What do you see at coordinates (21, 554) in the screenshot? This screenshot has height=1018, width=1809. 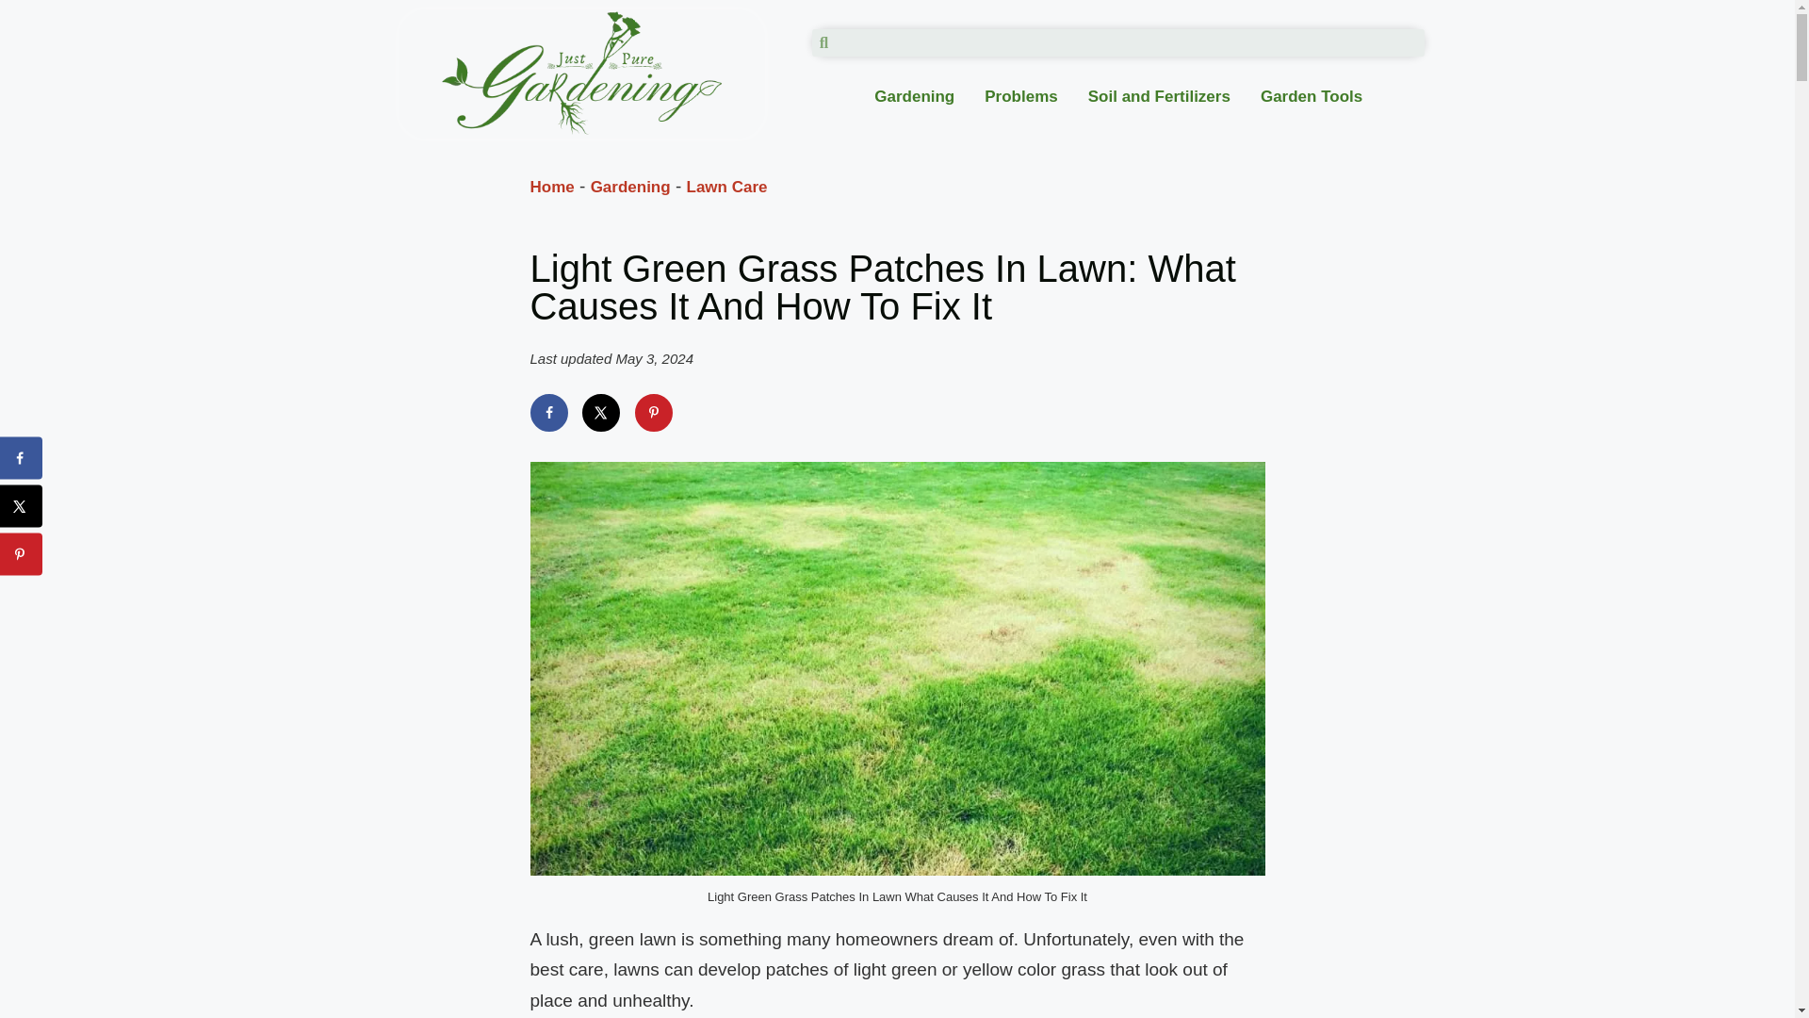 I see `Save to Pinterest` at bounding box center [21, 554].